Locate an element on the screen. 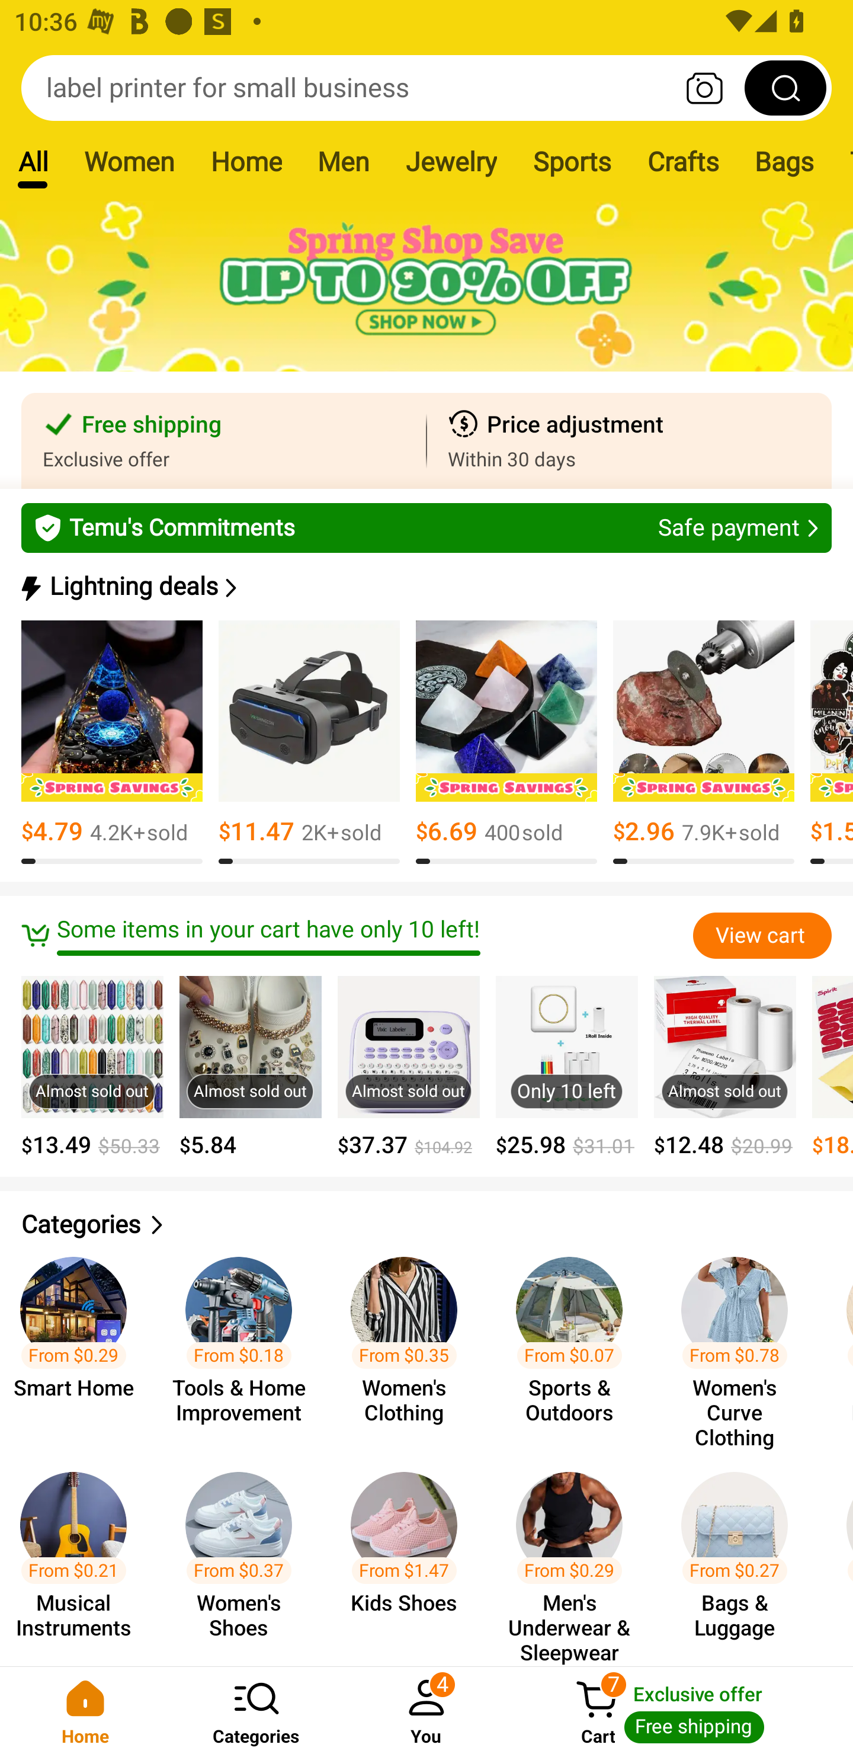  Bags is located at coordinates (784, 161).